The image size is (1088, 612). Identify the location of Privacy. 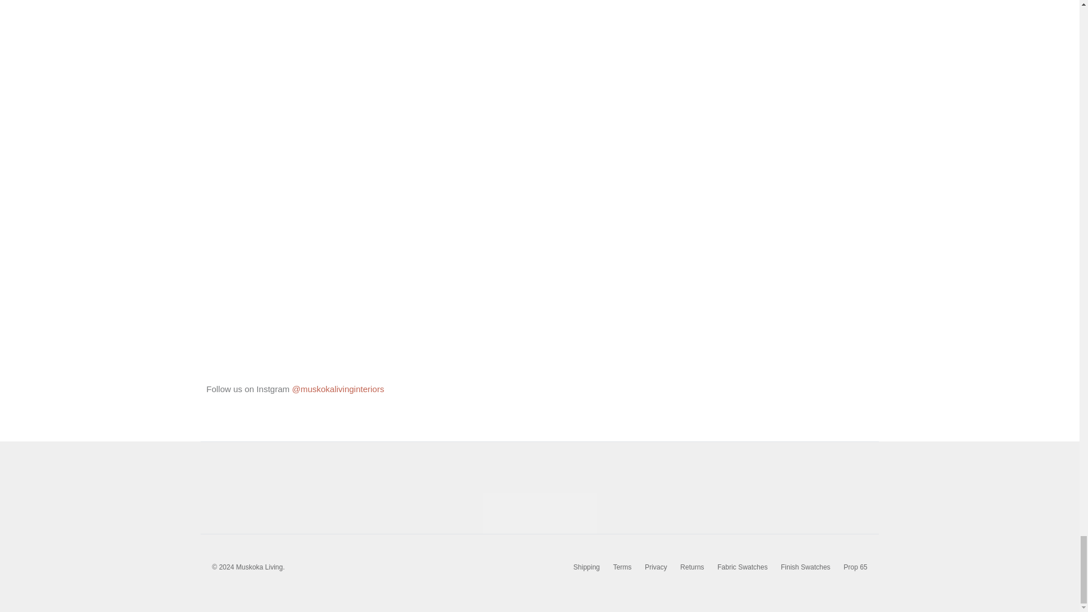
(656, 567).